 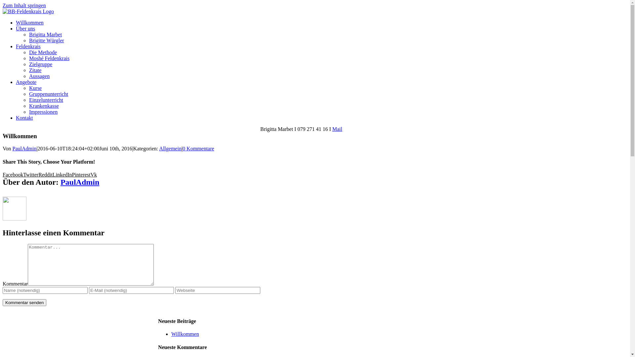 I want to click on Feldenkrais, so click(x=28, y=46).